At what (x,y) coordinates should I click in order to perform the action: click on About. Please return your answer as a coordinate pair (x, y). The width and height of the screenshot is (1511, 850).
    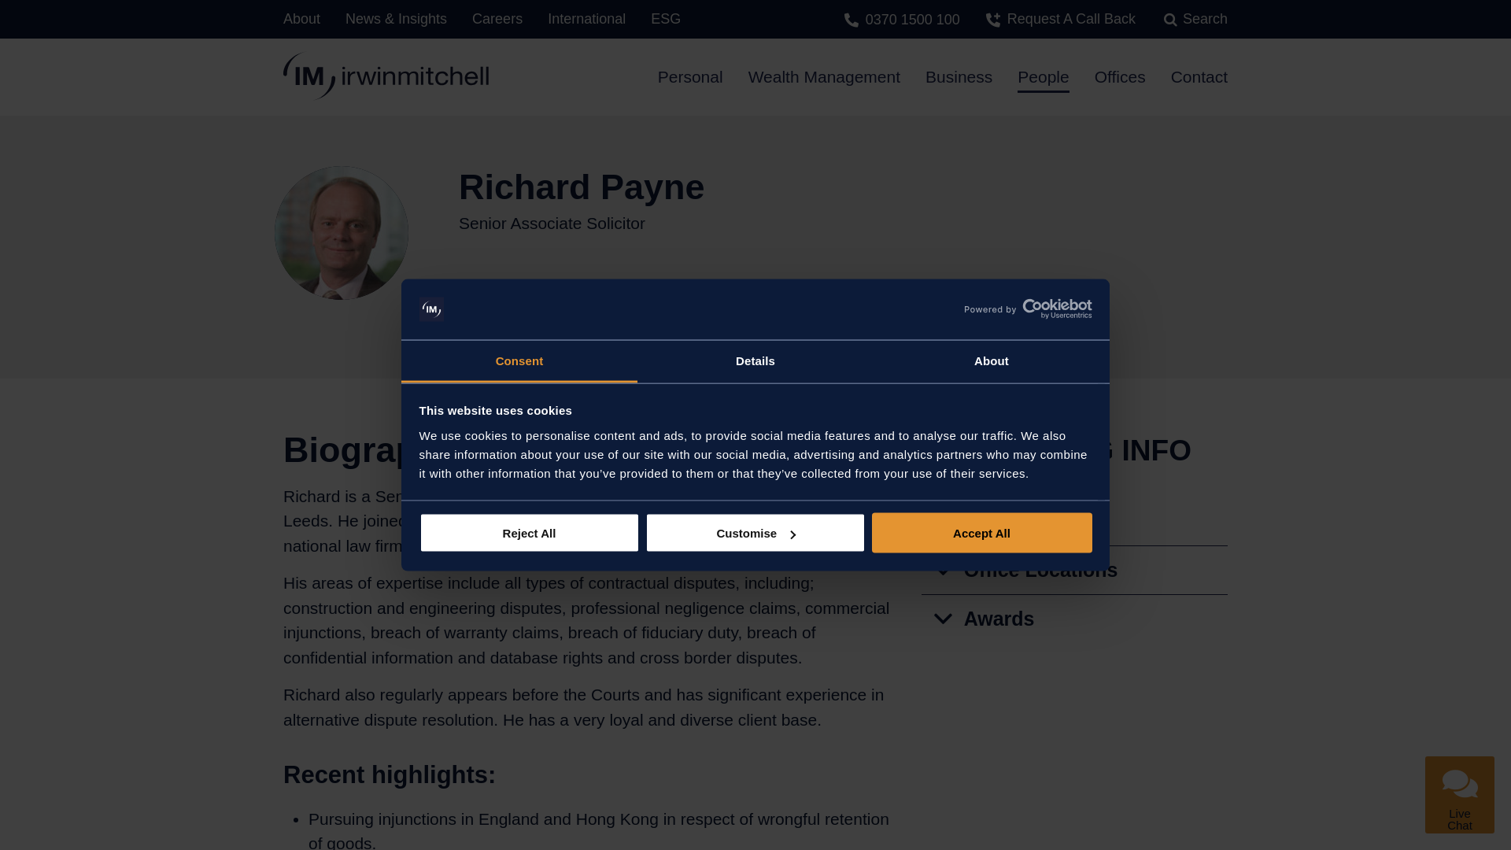
    Looking at the image, I should click on (991, 361).